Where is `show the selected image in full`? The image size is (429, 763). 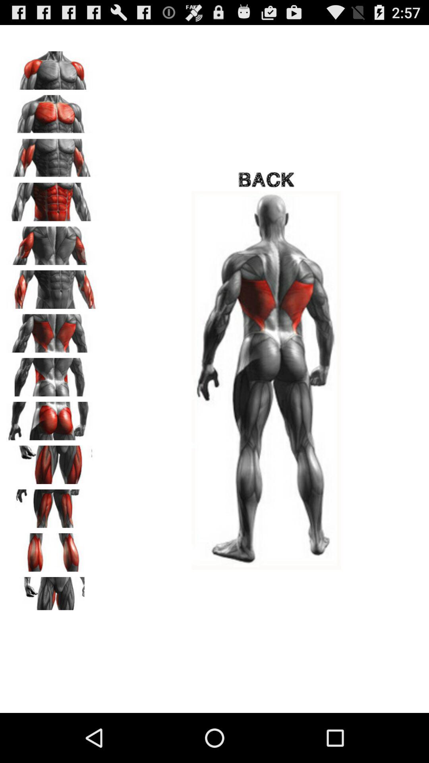 show the selected image in full is located at coordinates (52, 287).